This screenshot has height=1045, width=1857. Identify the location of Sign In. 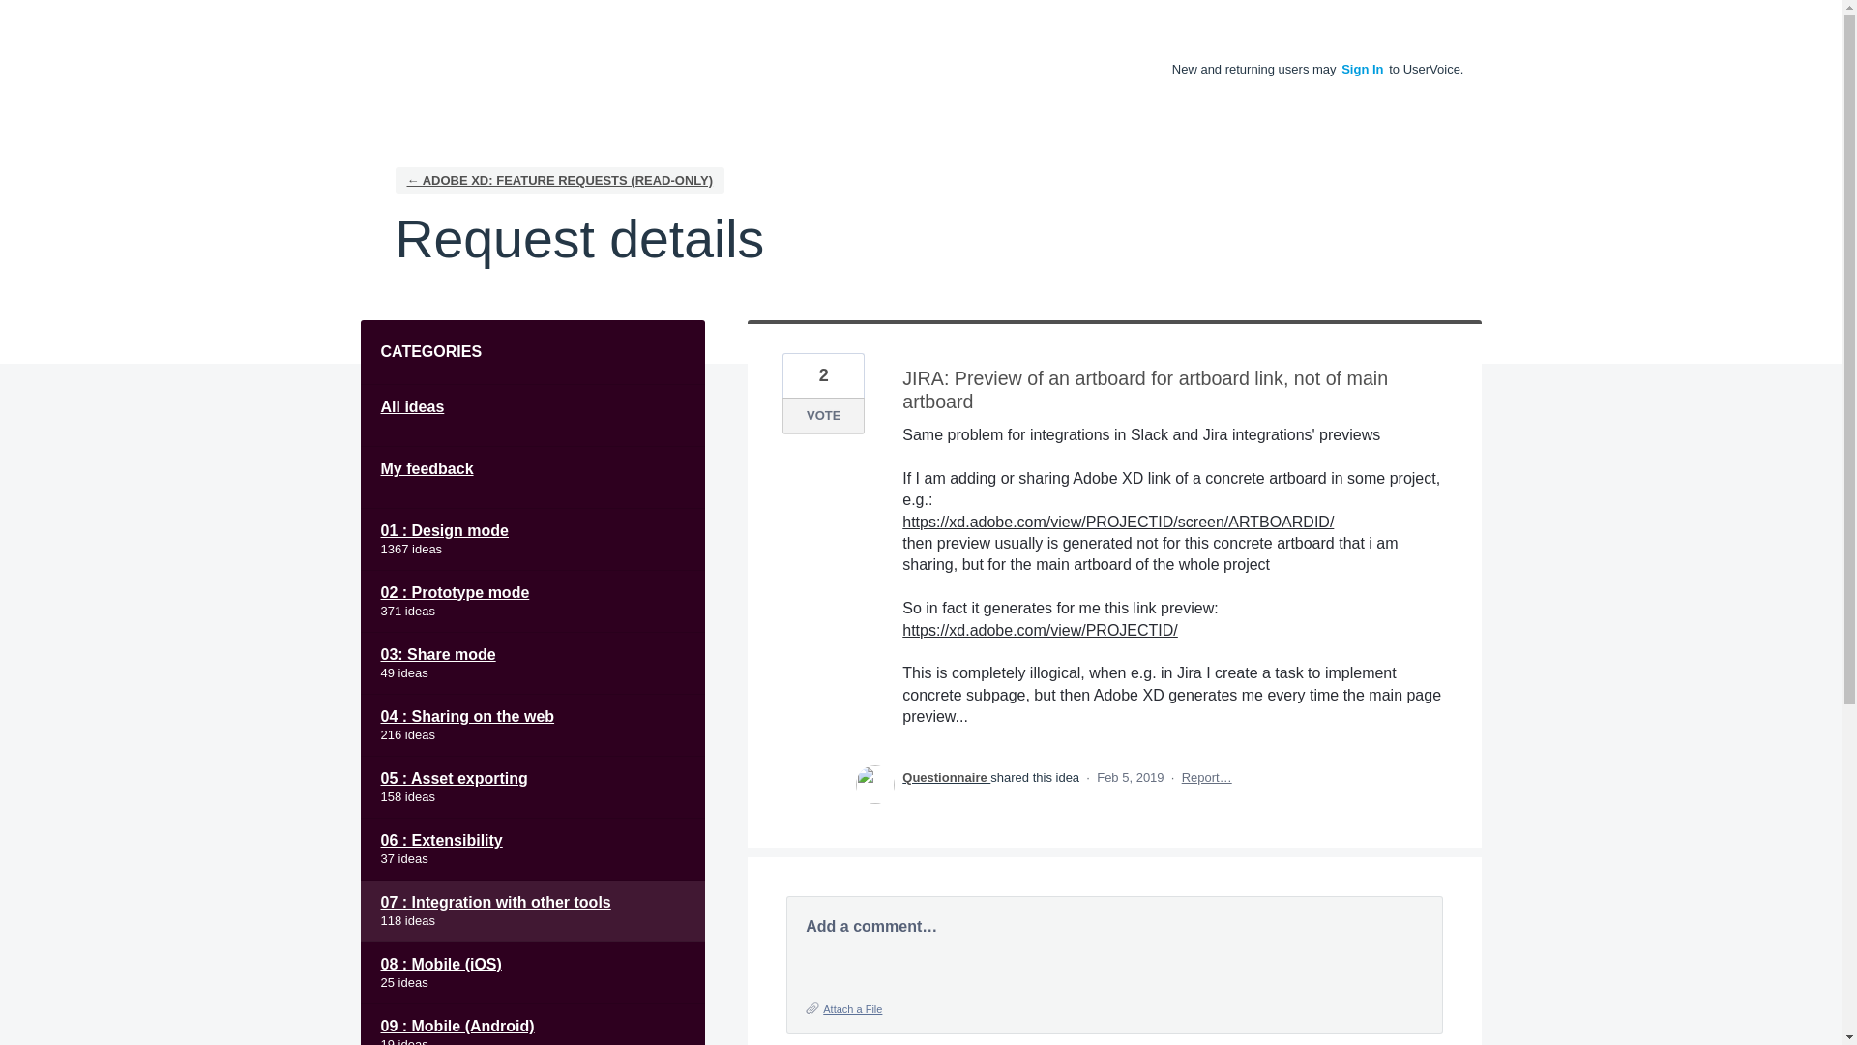
(1362, 68).